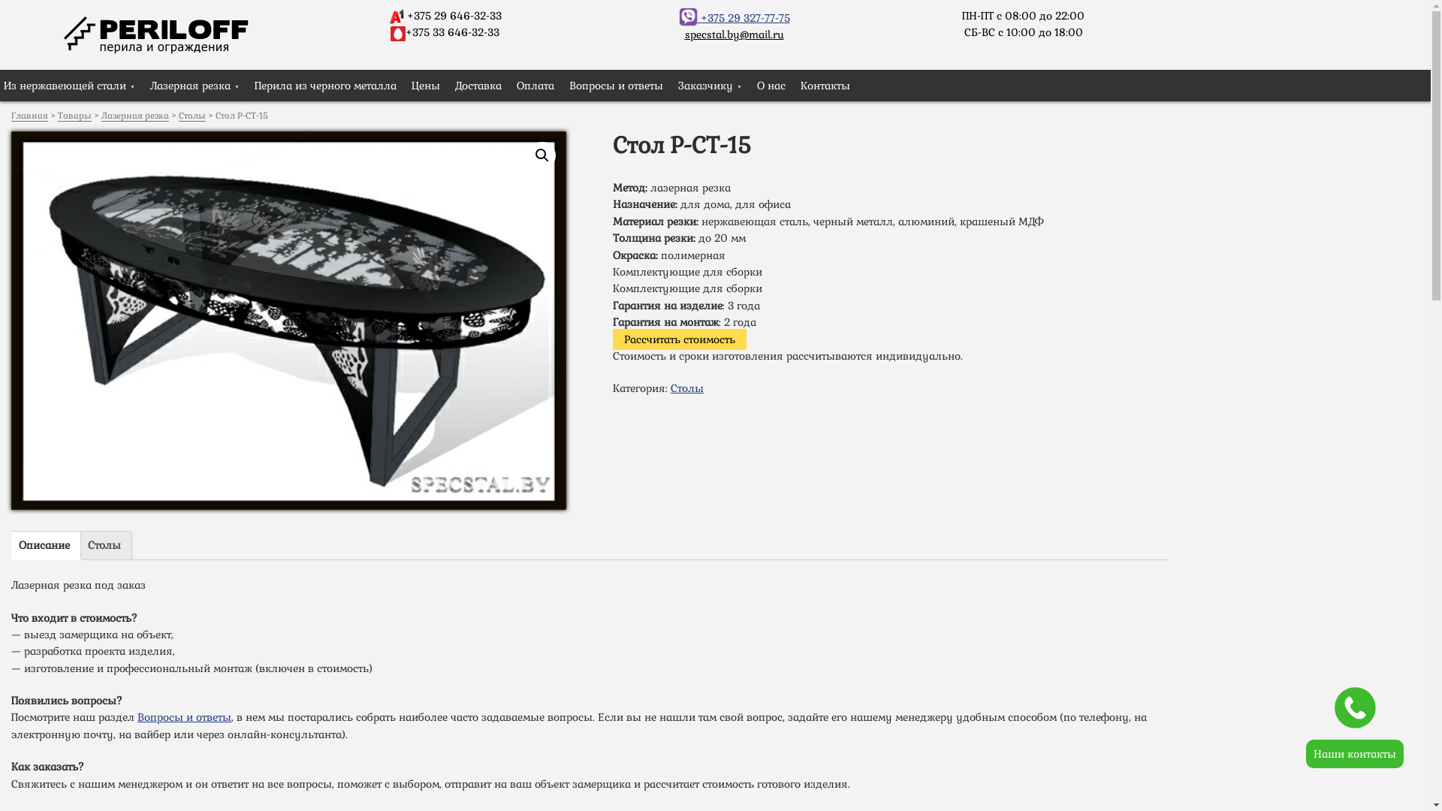 Image resolution: width=1442 pixels, height=811 pixels. I want to click on +375 29 646-32-33, so click(454, 16).